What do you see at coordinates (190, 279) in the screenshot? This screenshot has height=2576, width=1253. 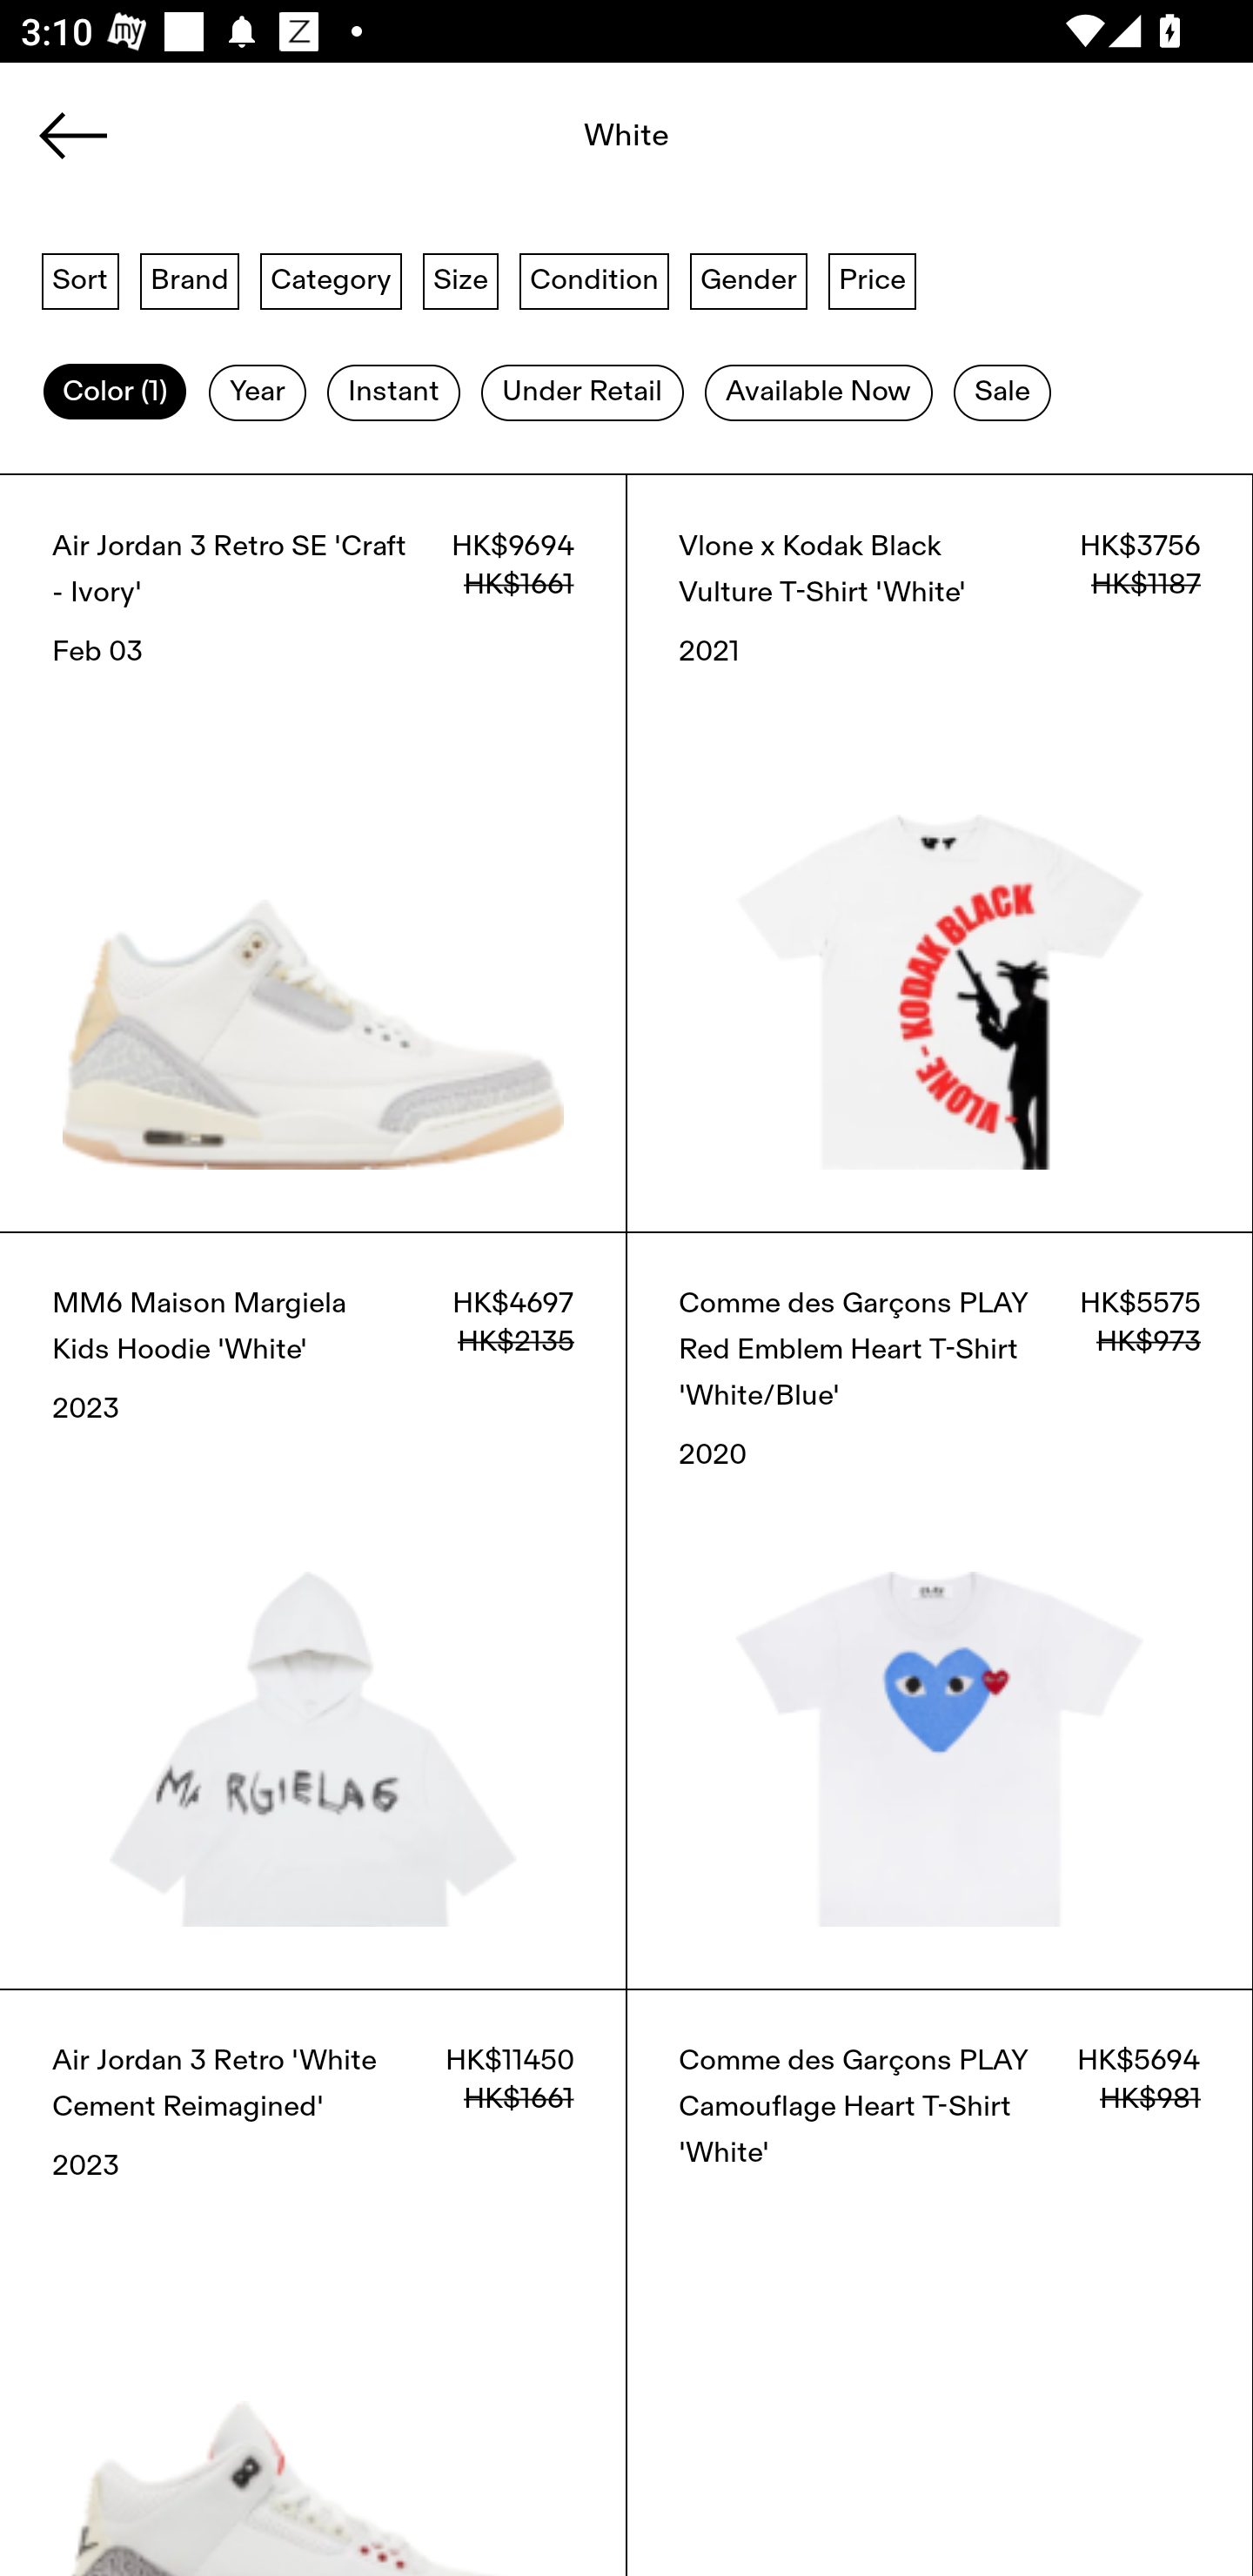 I see `Brand` at bounding box center [190, 279].